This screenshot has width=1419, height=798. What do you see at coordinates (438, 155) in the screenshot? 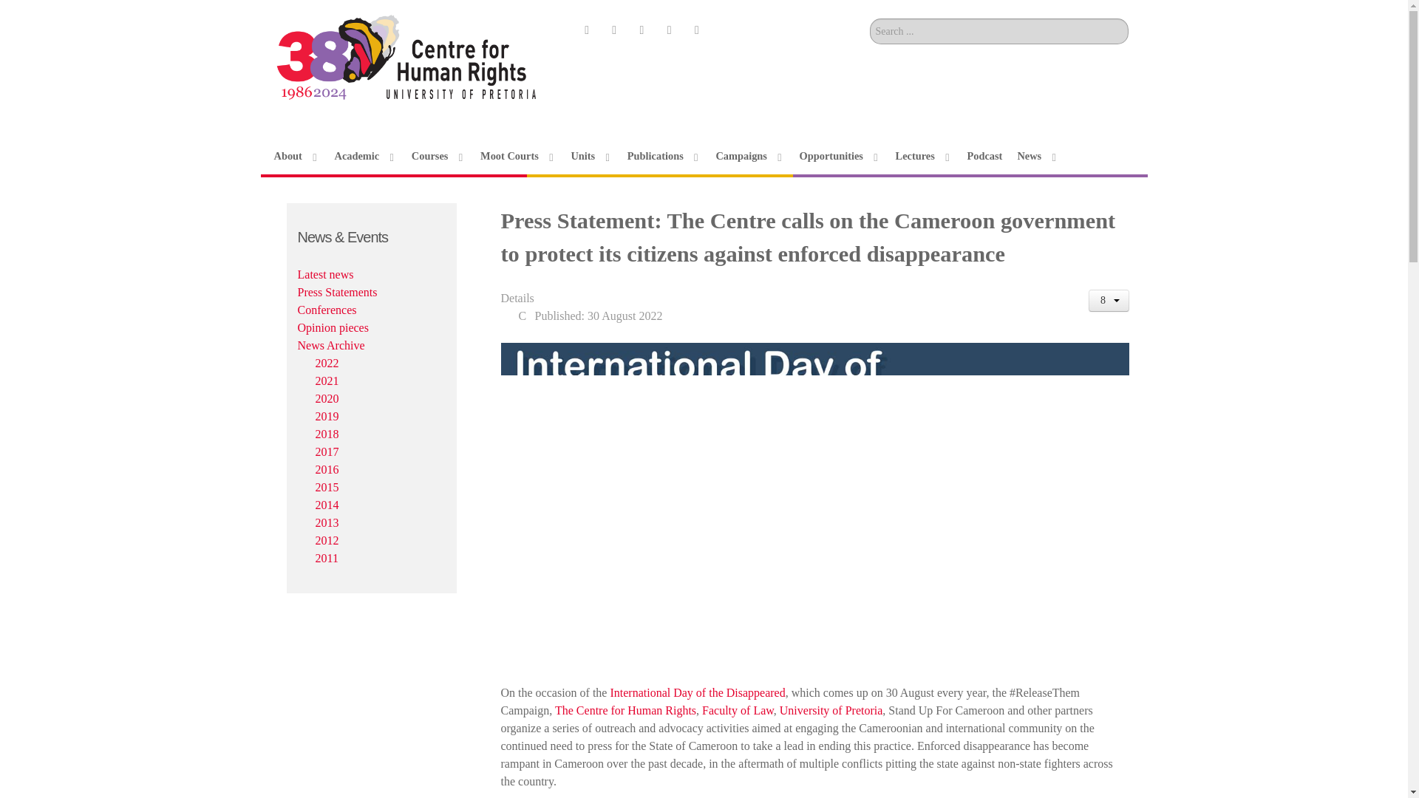
I see `Courses` at bounding box center [438, 155].